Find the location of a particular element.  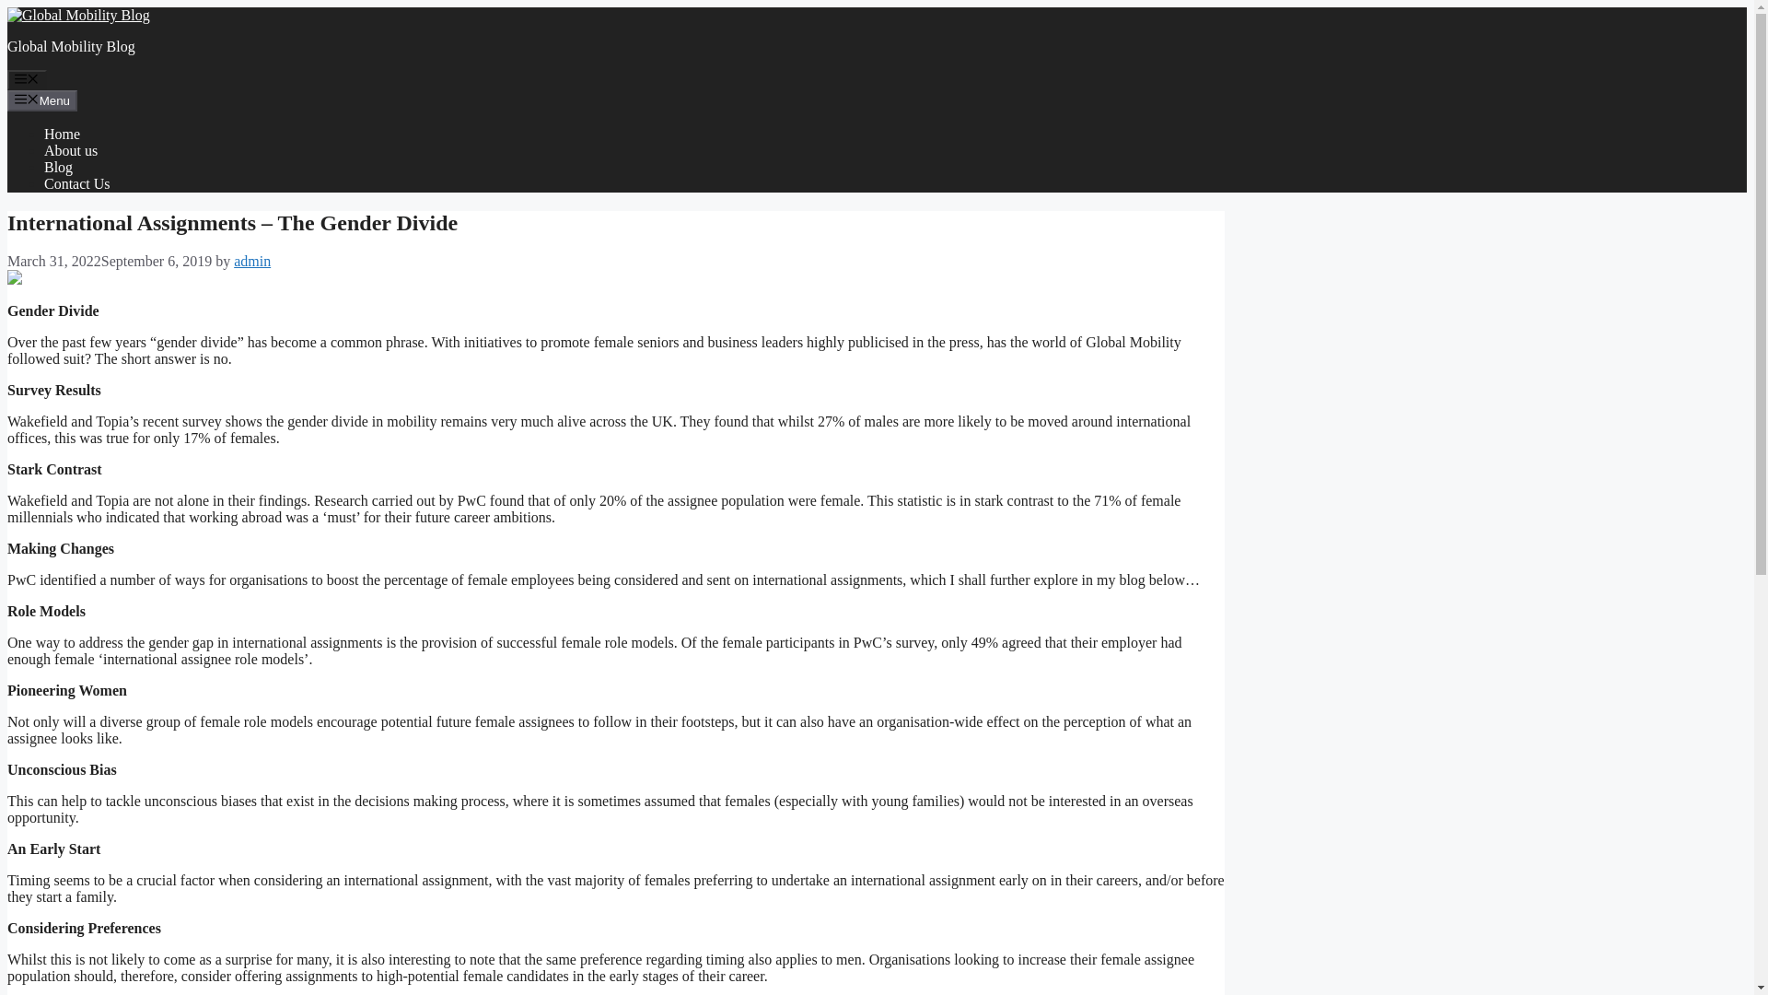

Menu is located at coordinates (27, 79).